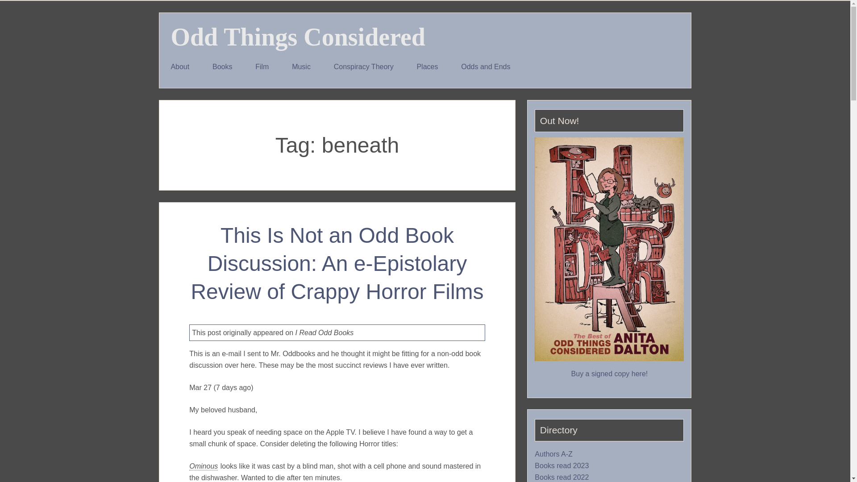 This screenshot has height=482, width=857. Describe the element at coordinates (301, 67) in the screenshot. I see `Music` at that location.